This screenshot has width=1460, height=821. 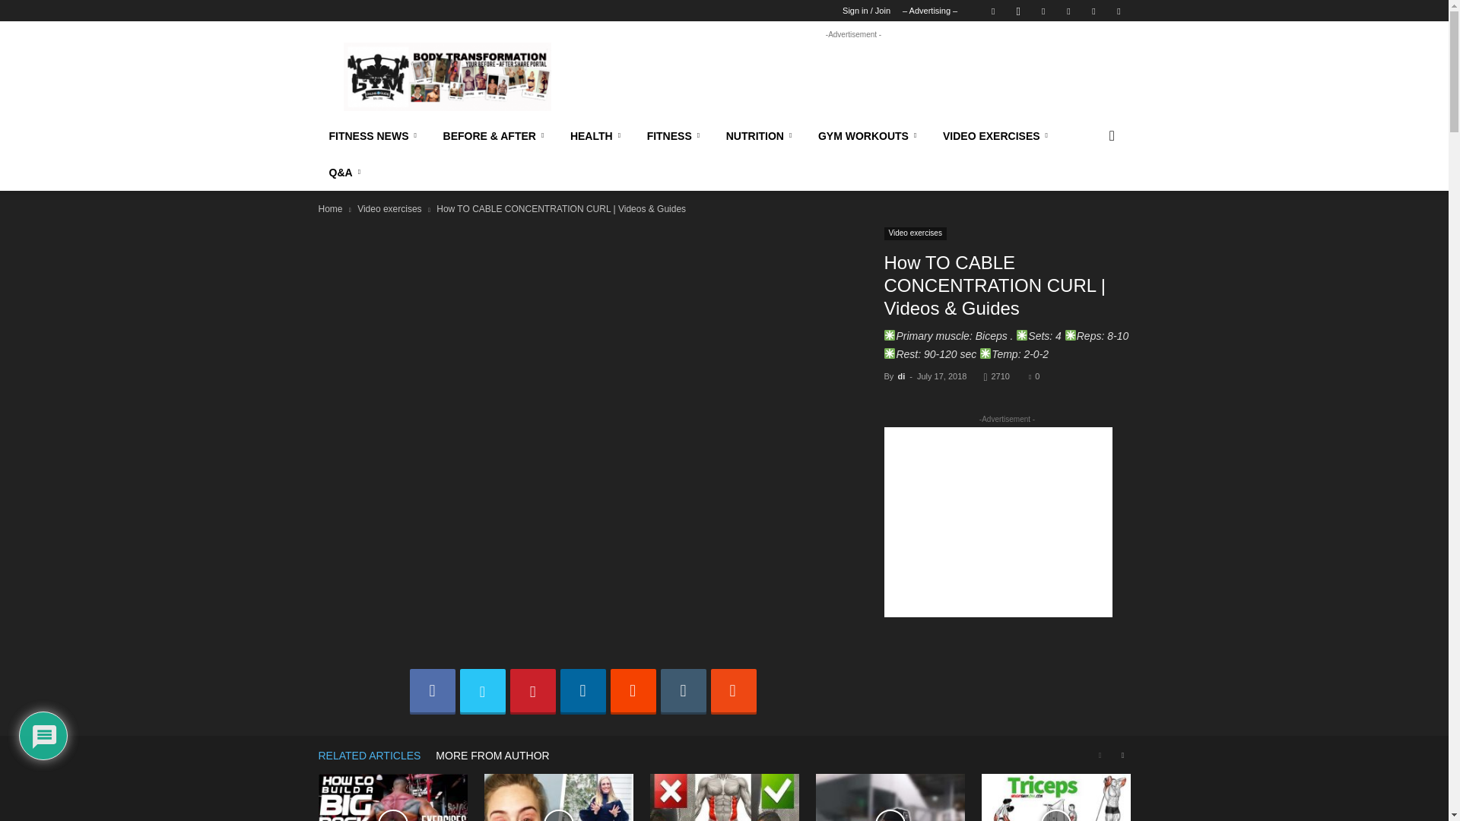 I want to click on Mix, so click(x=1043, y=11).